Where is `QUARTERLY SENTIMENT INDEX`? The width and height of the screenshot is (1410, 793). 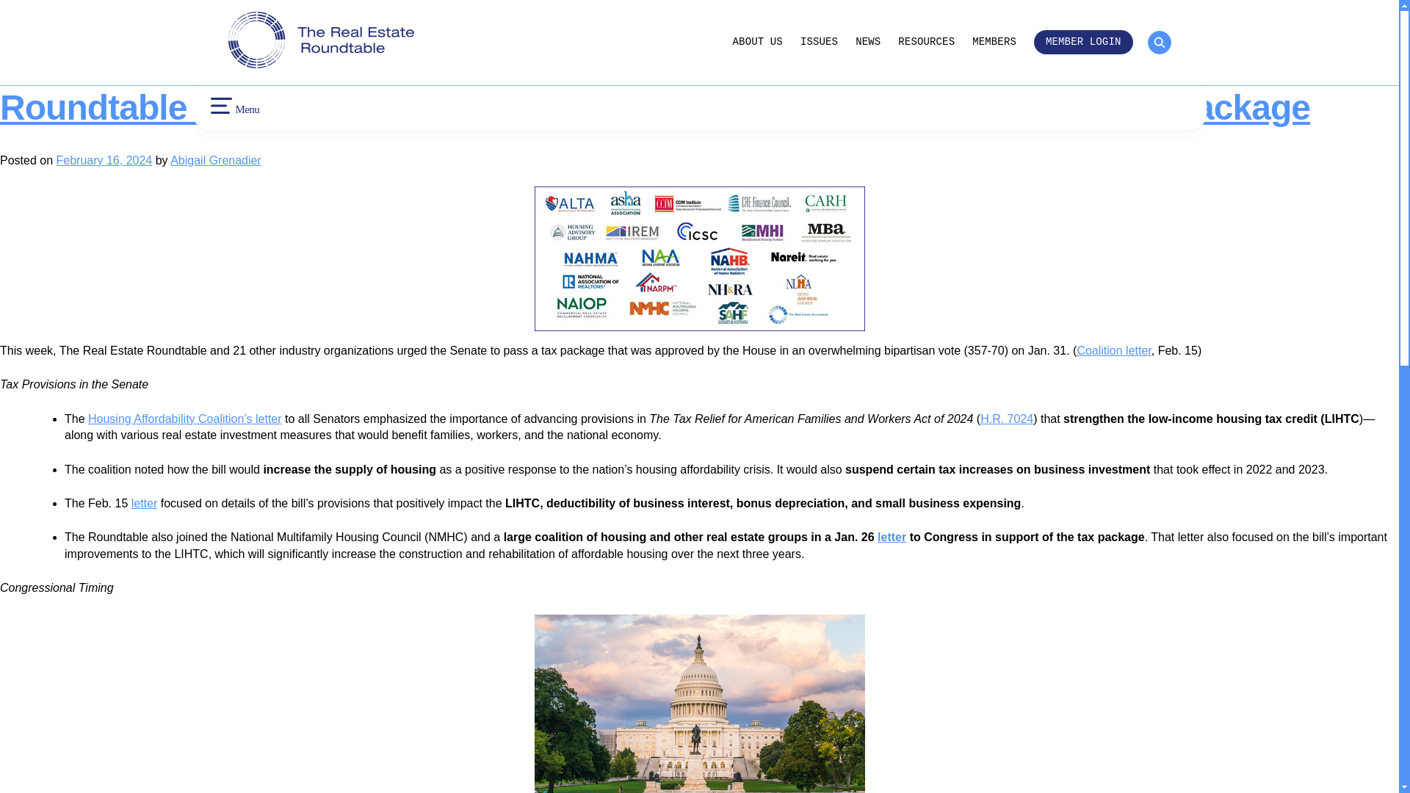
QUARTERLY SENTIMENT INDEX is located at coordinates (767, 46).